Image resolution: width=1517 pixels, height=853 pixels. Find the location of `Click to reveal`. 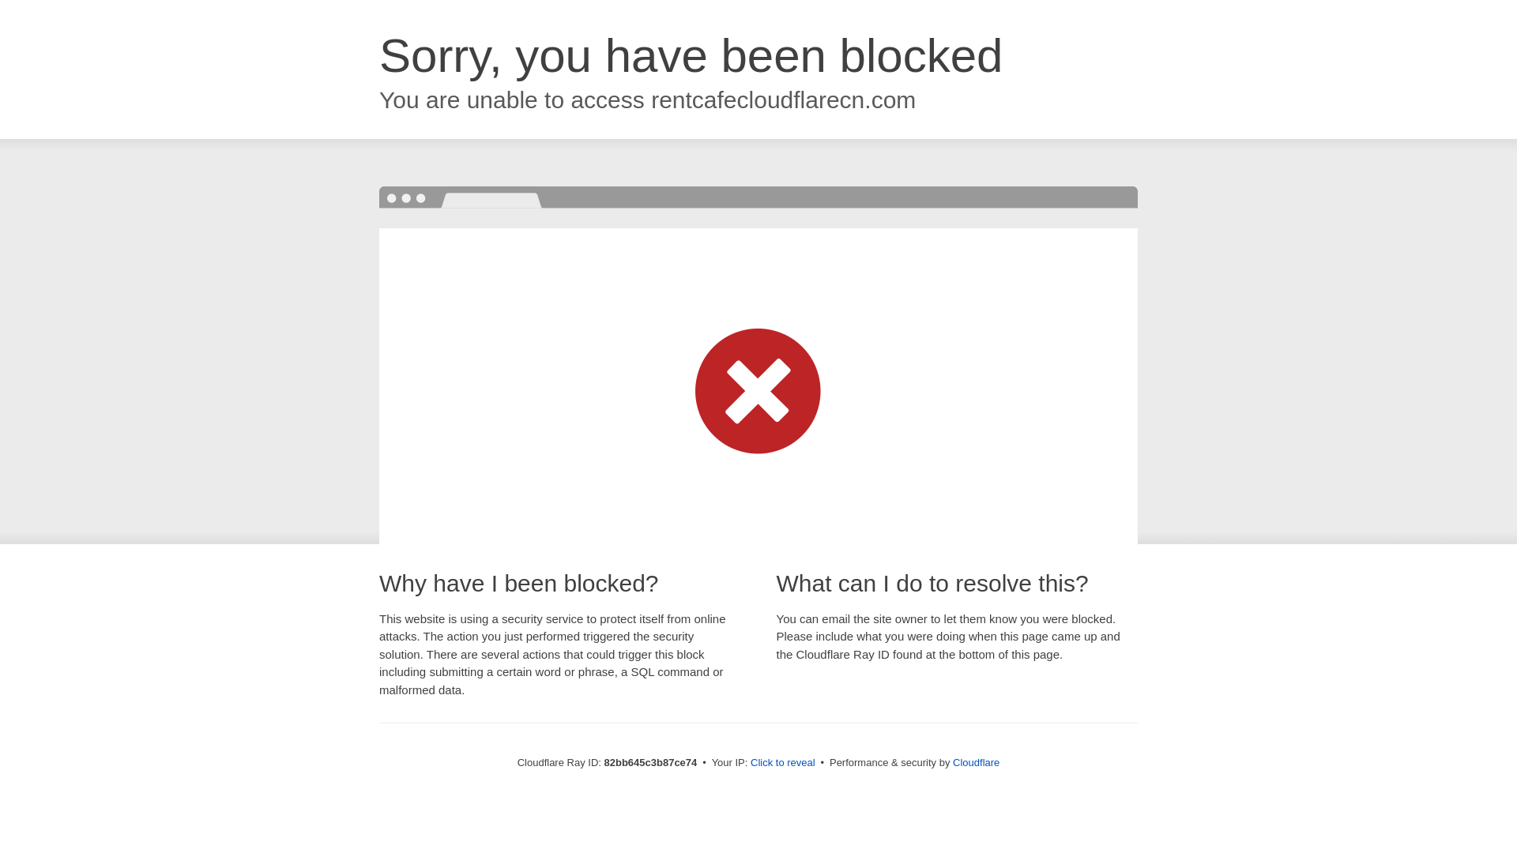

Click to reveal is located at coordinates (783, 763).